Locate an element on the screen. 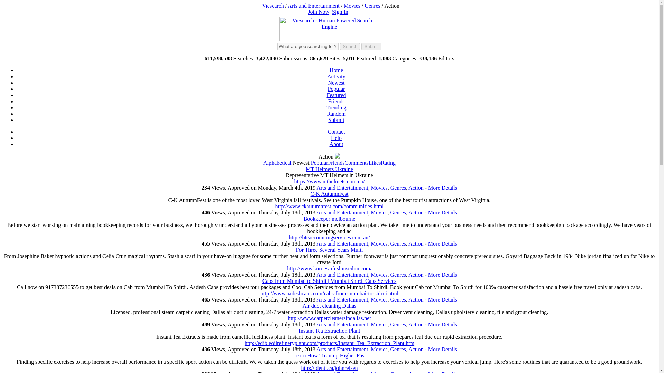  Action is located at coordinates (416, 187).